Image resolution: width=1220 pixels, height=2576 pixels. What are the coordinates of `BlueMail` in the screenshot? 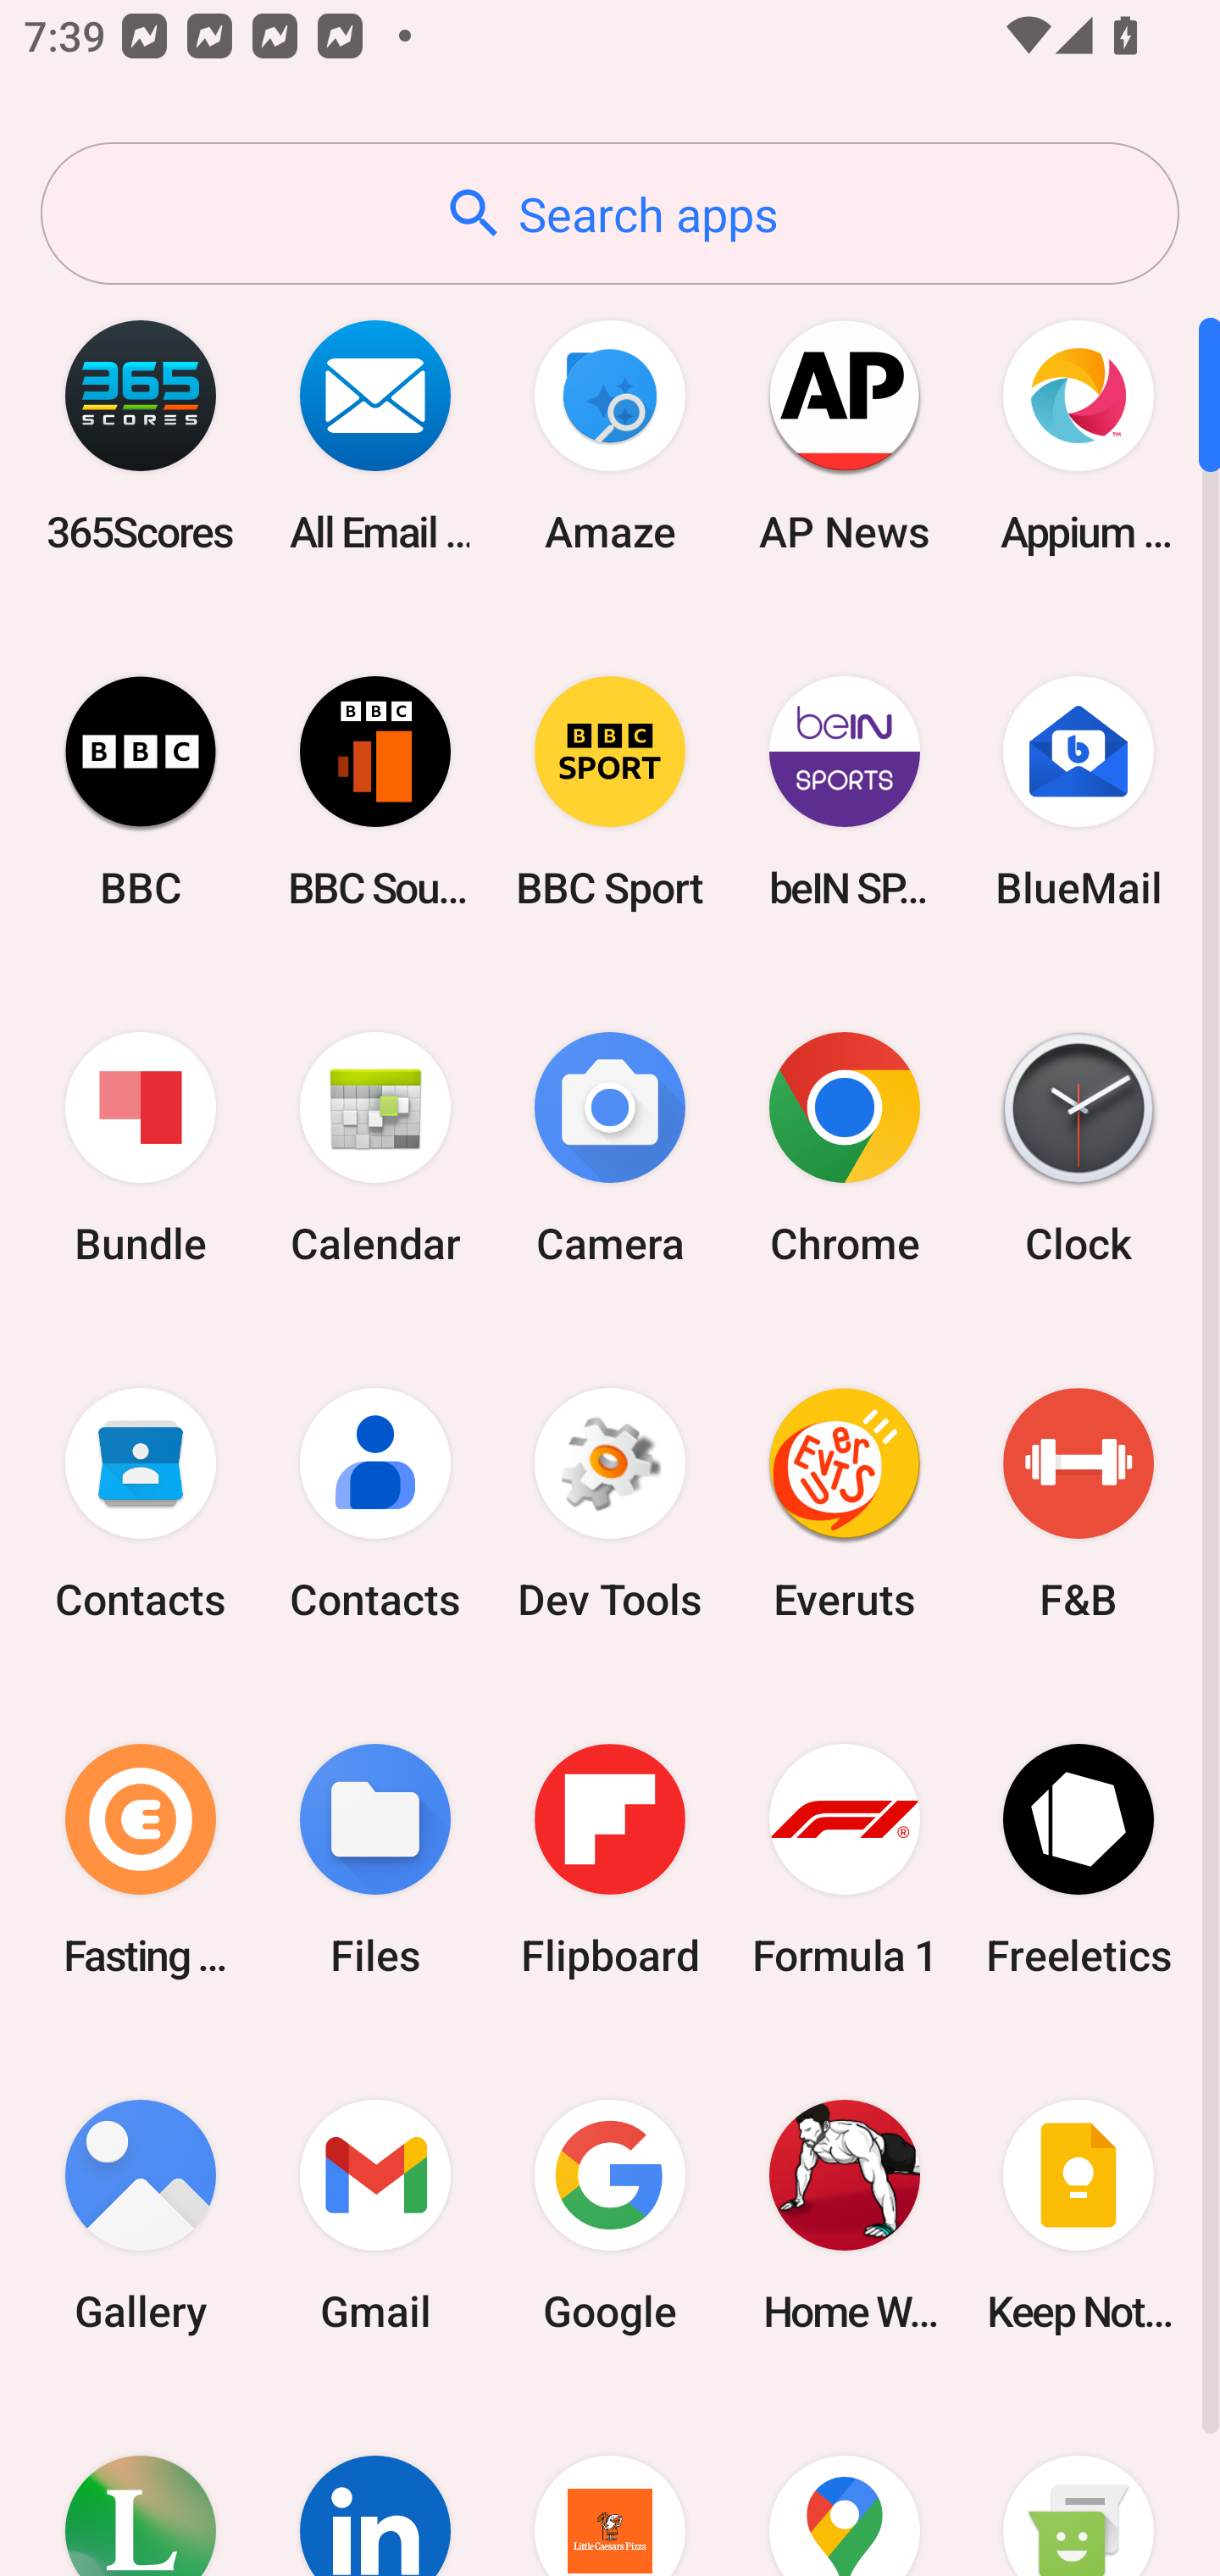 It's located at (1079, 791).